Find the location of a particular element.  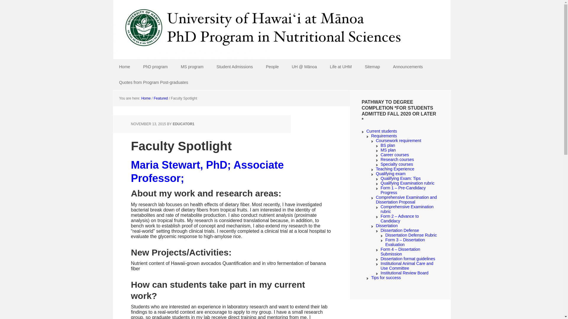

Life at UHM is located at coordinates (341, 67).